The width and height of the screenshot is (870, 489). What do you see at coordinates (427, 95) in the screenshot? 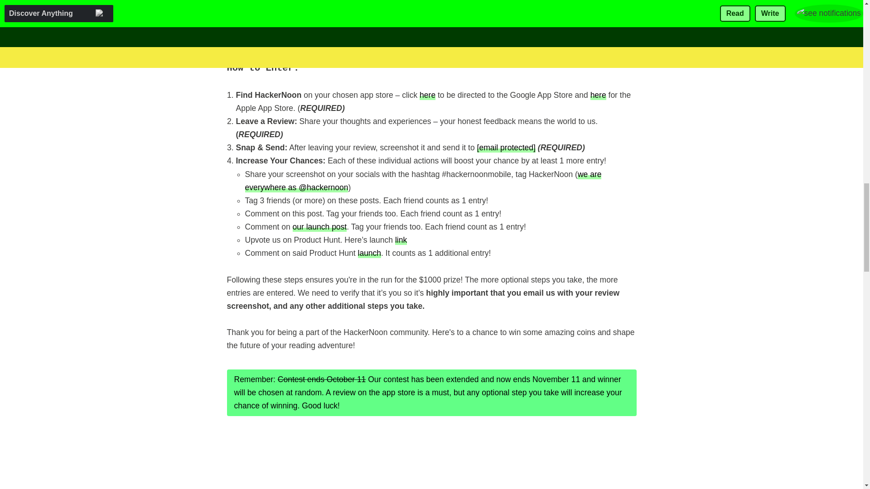
I see `here` at bounding box center [427, 95].